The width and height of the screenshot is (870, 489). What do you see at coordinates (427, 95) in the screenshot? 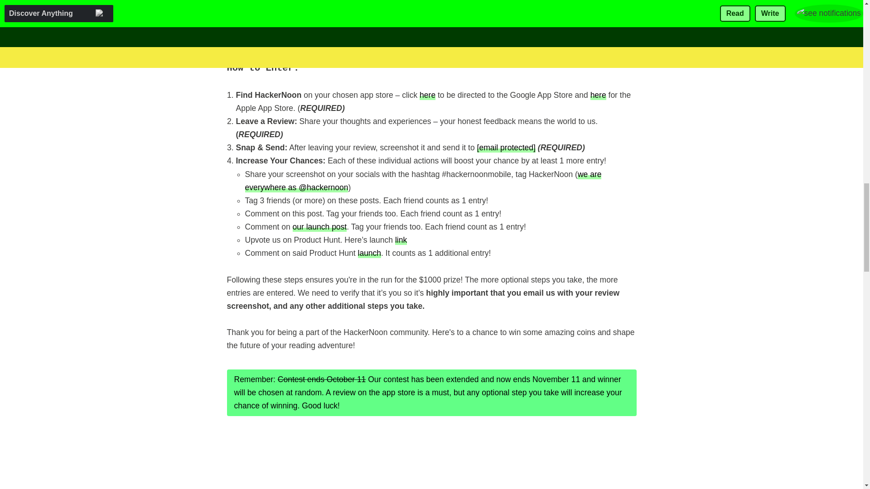
I see `here` at bounding box center [427, 95].